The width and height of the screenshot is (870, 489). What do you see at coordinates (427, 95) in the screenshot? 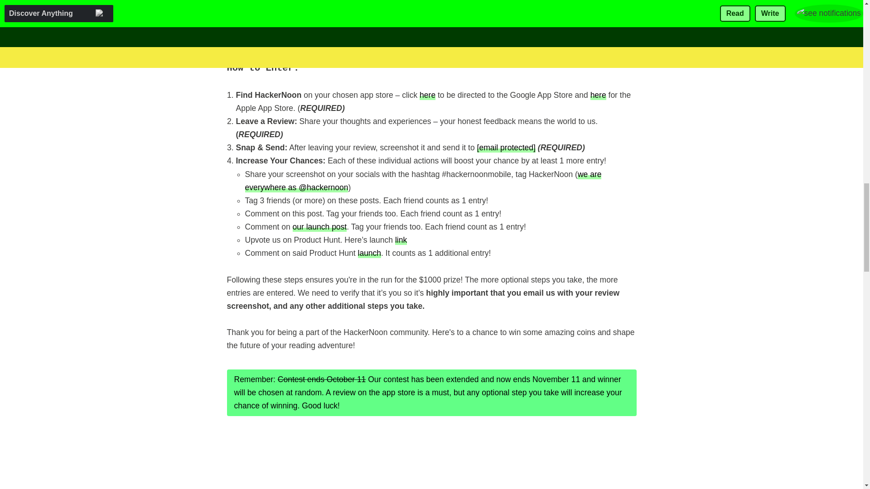
I see `here` at bounding box center [427, 95].